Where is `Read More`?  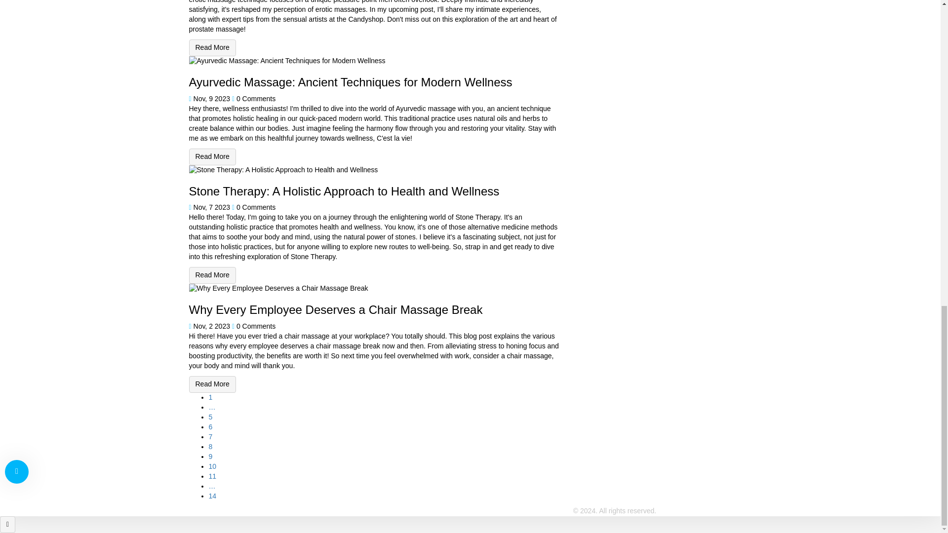 Read More is located at coordinates (212, 275).